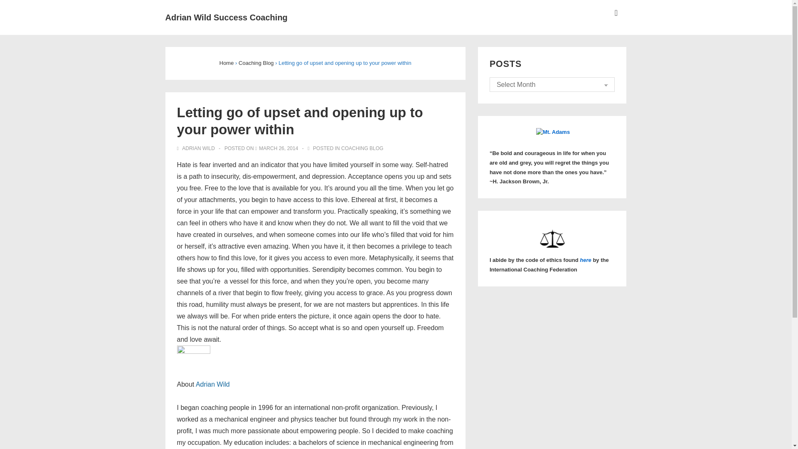  Describe the element at coordinates (278, 148) in the screenshot. I see `Letting go of upset and opening up to your power within` at that location.